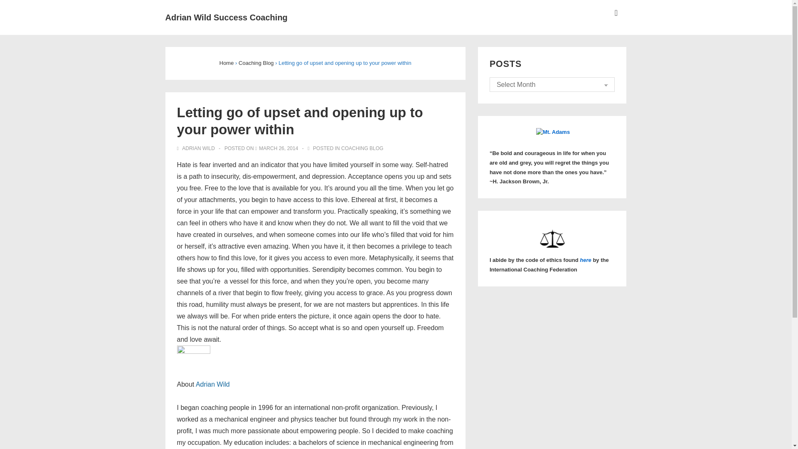  Describe the element at coordinates (278, 148) in the screenshot. I see `Letting go of upset and opening up to your power within` at that location.